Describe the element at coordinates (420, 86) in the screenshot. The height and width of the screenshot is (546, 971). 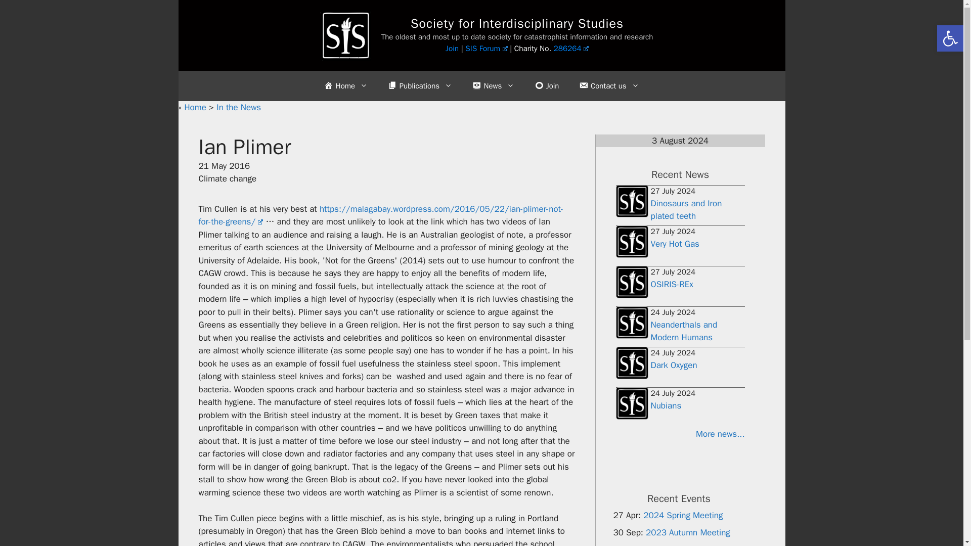
I see `Publications` at that location.